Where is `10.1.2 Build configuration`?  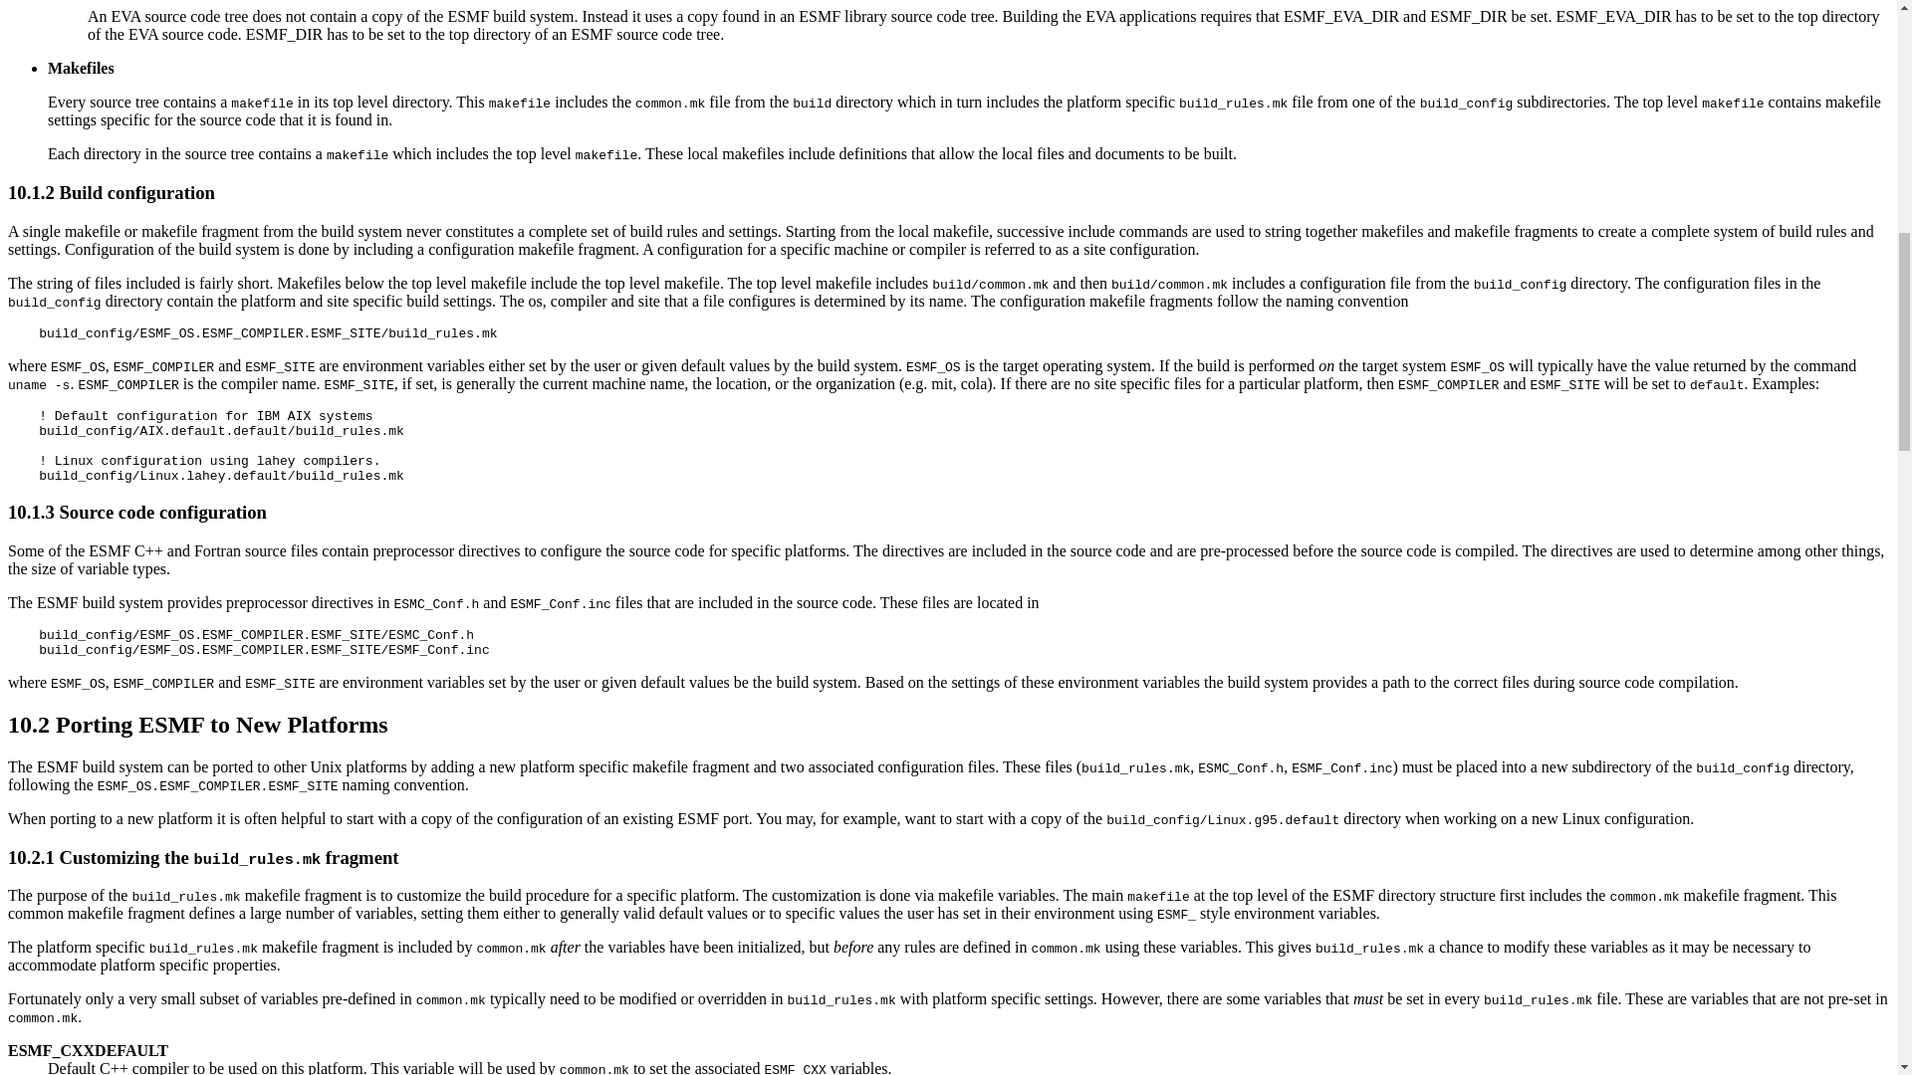
10.1.2 Build configuration is located at coordinates (111, 192).